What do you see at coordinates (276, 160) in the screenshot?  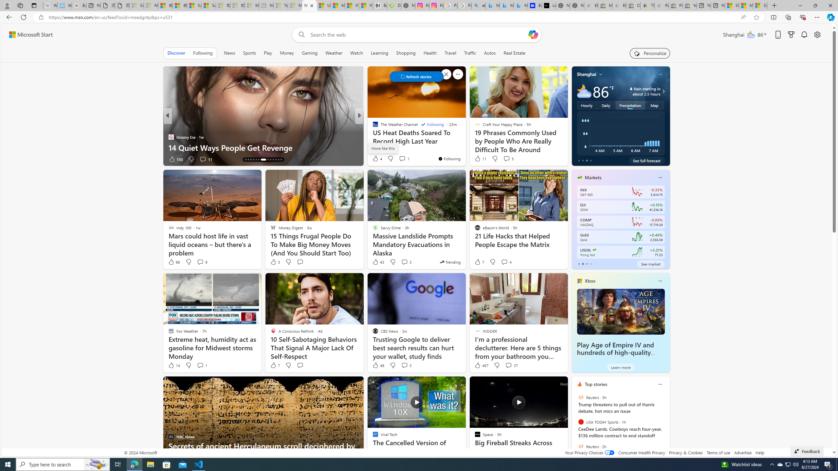 I see `AutomationID: tab-24` at bounding box center [276, 160].